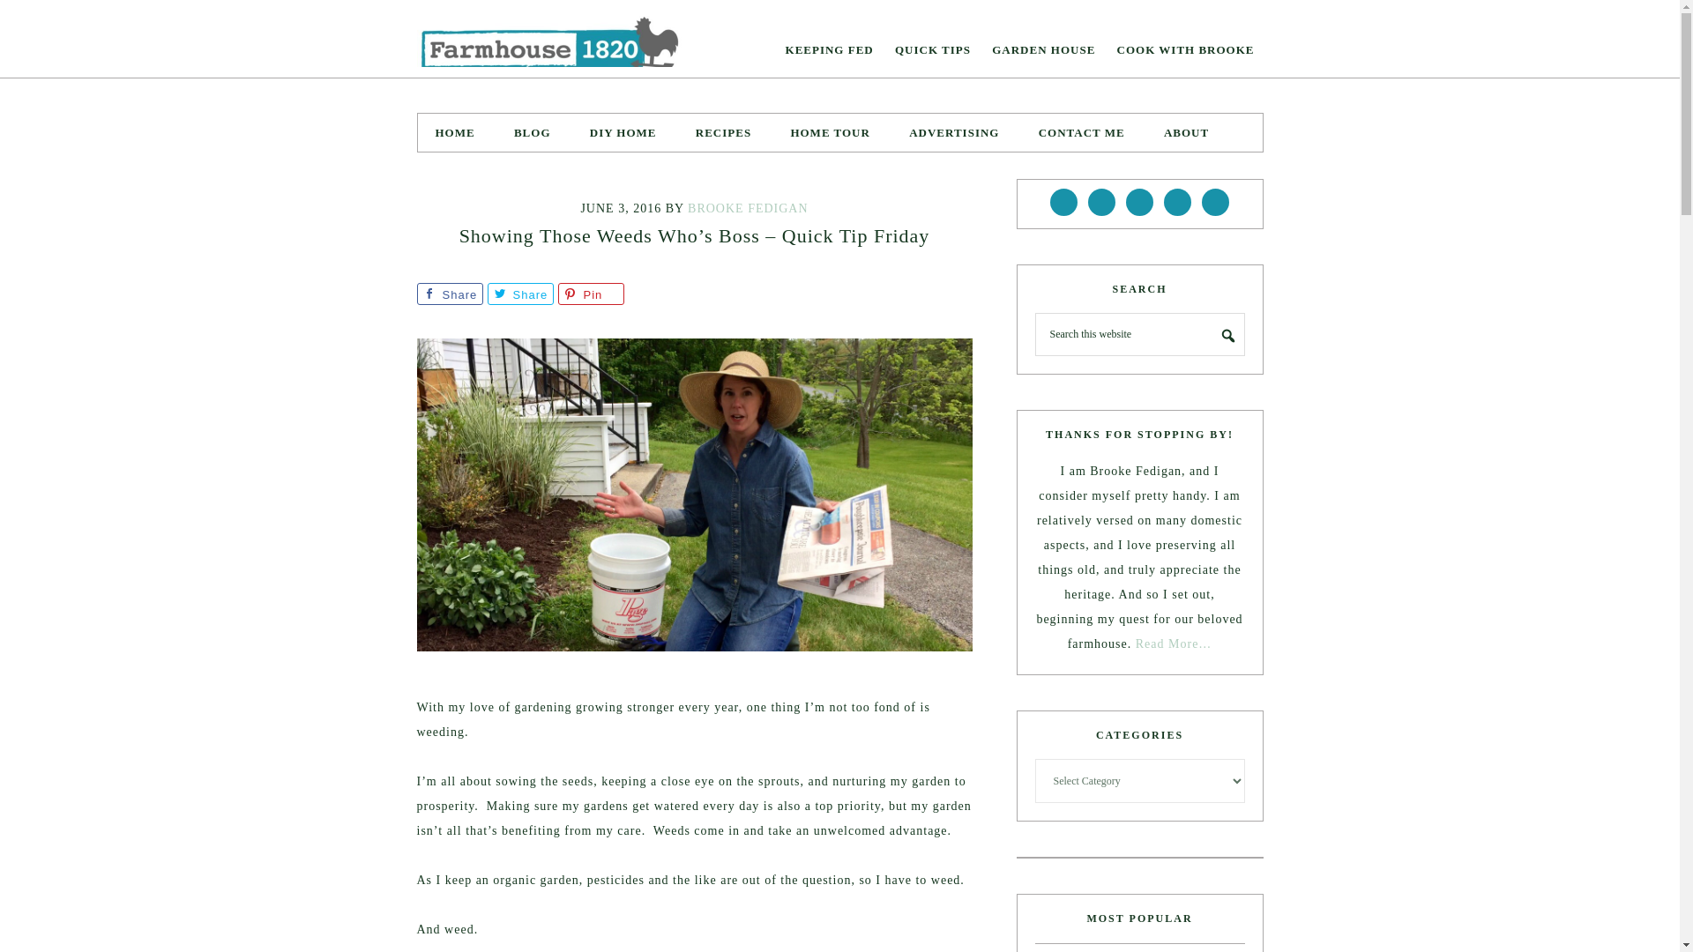 The width and height of the screenshot is (1693, 952). What do you see at coordinates (1185, 132) in the screenshot?
I see `ABOUT` at bounding box center [1185, 132].